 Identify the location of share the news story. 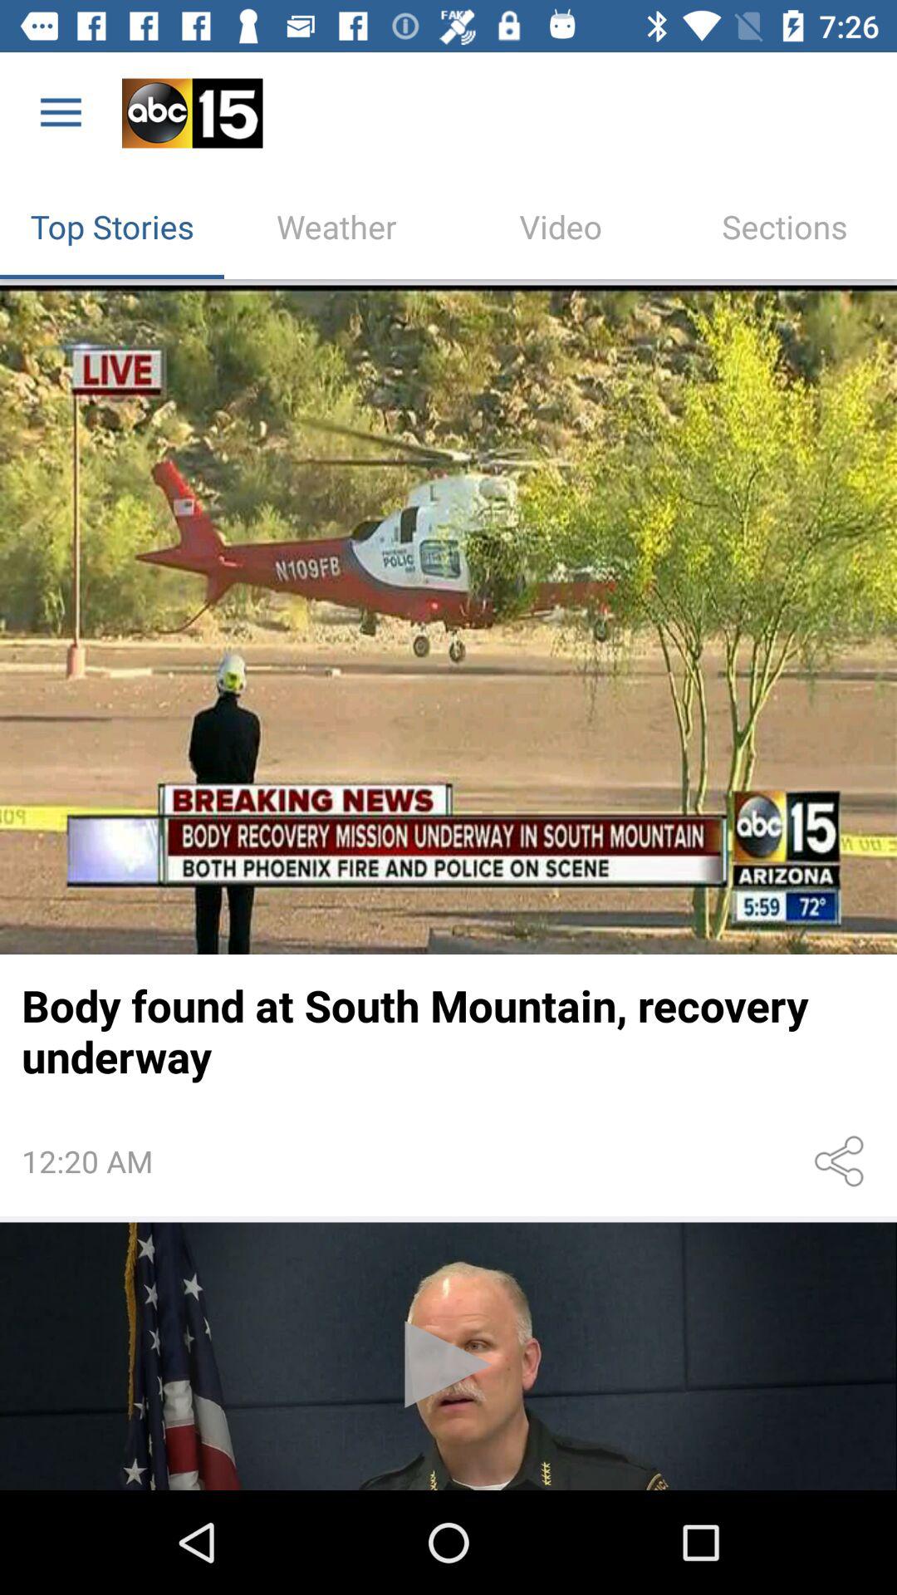
(842, 1161).